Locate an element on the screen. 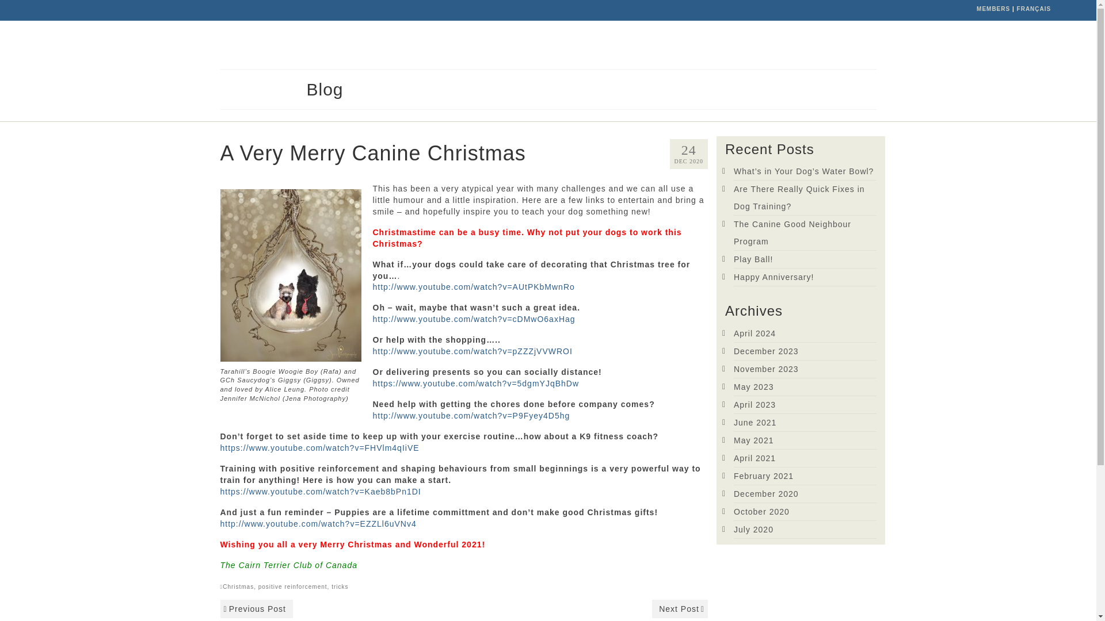  Christmas is located at coordinates (238, 586).